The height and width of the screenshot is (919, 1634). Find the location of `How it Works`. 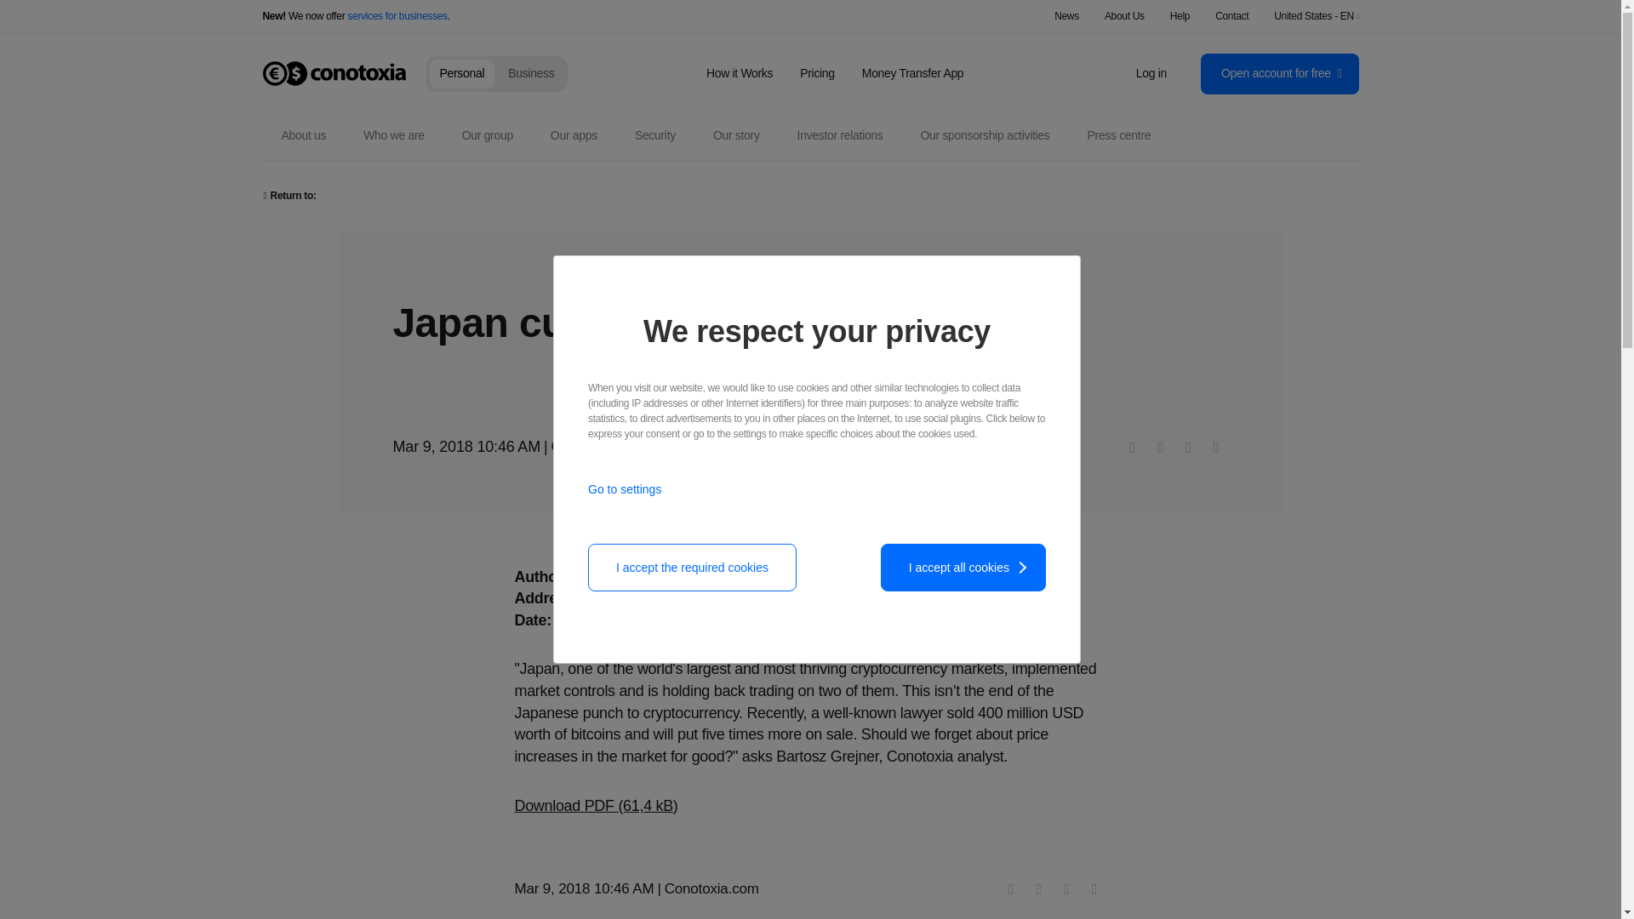

How it Works is located at coordinates (739, 72).